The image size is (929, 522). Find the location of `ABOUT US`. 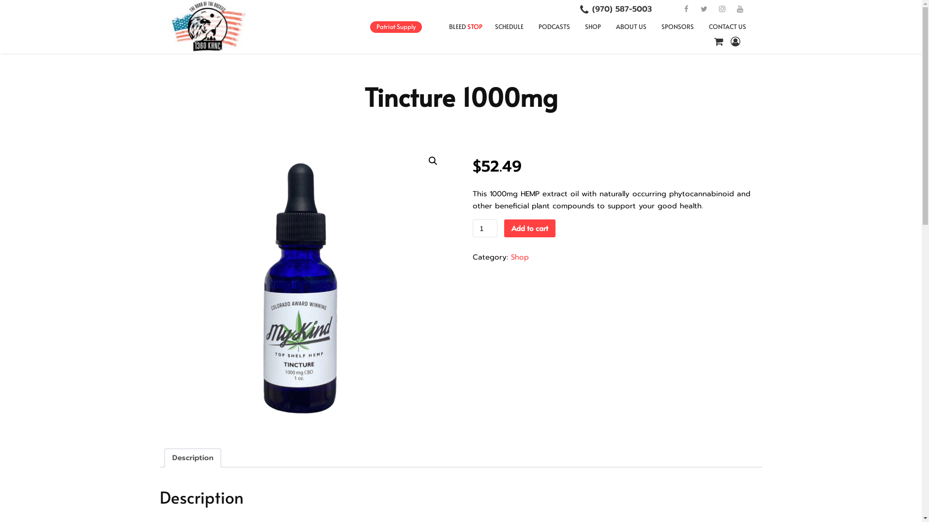

ABOUT US is located at coordinates (631, 27).